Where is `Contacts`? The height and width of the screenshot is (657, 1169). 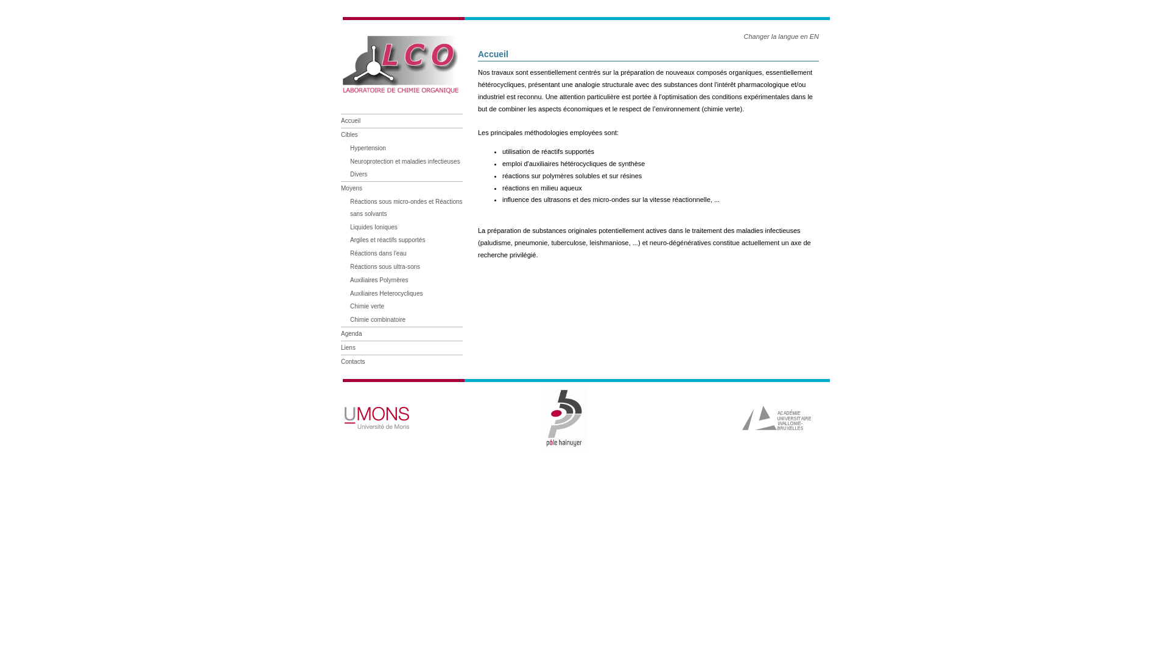
Contacts is located at coordinates (353, 361).